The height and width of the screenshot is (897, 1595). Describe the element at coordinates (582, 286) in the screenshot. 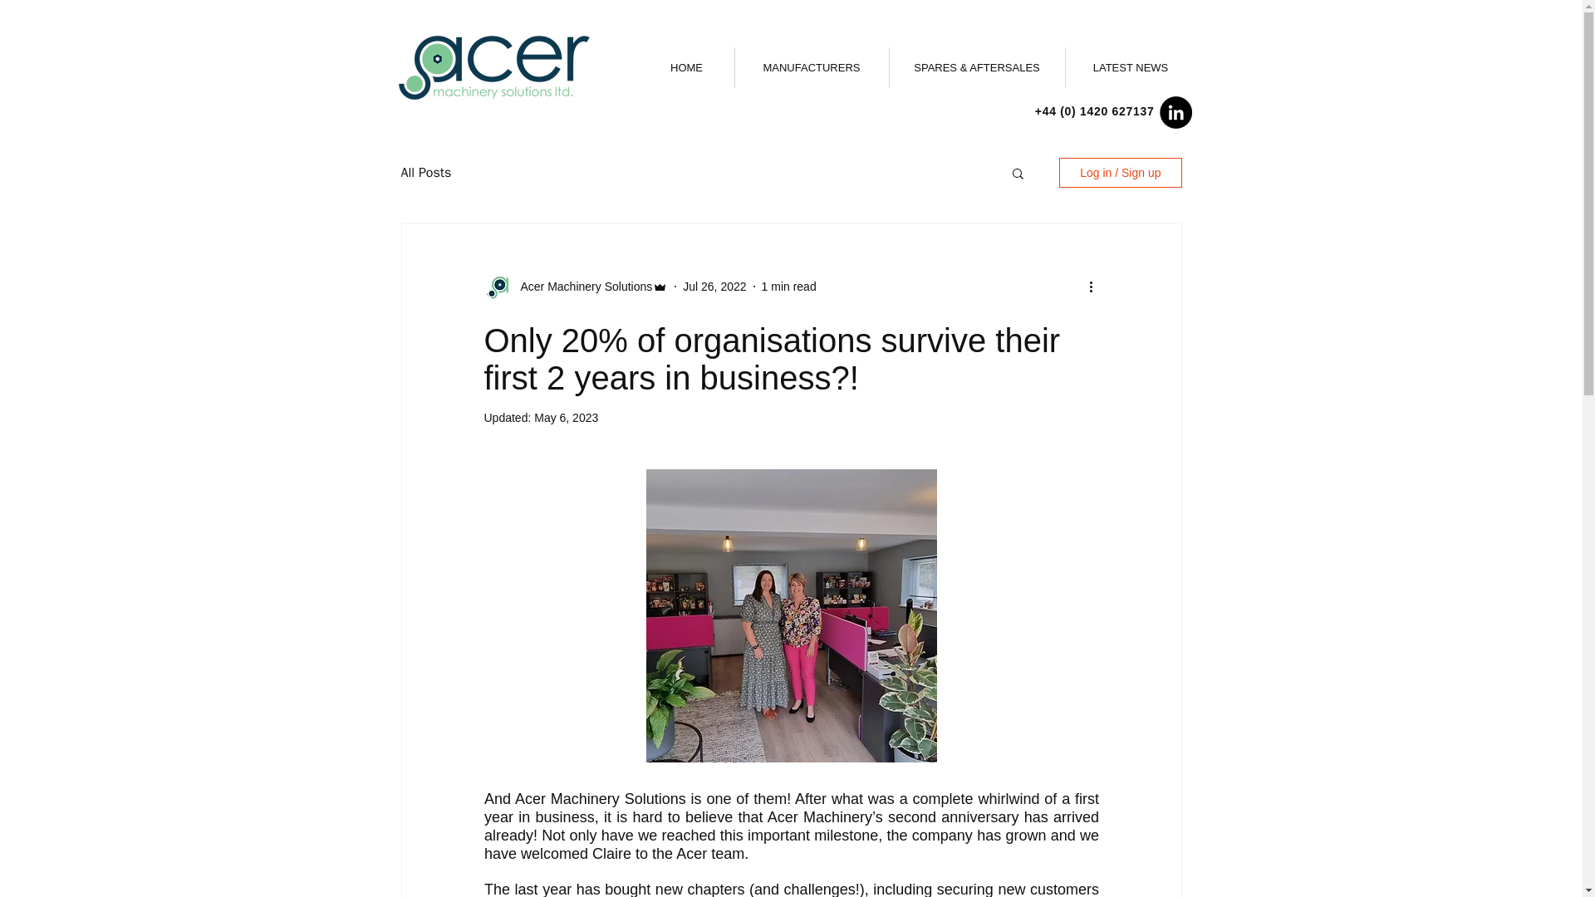

I see `Acer Machinery Solutions` at that location.